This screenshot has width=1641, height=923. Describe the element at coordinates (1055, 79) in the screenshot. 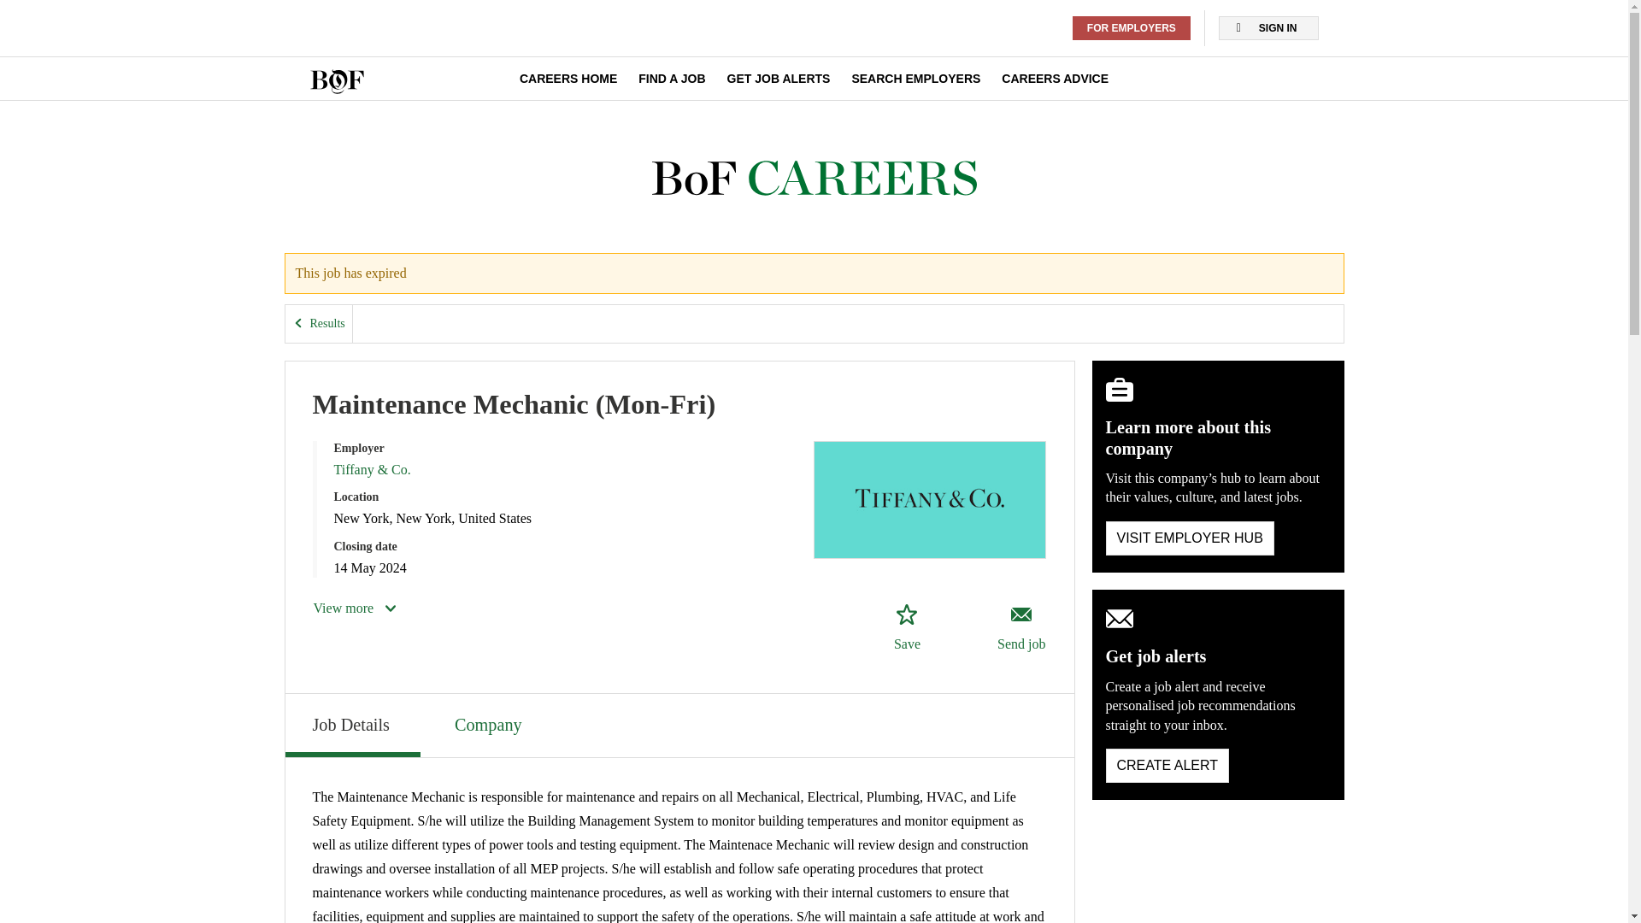

I see `CAREERS ADVICE` at that location.